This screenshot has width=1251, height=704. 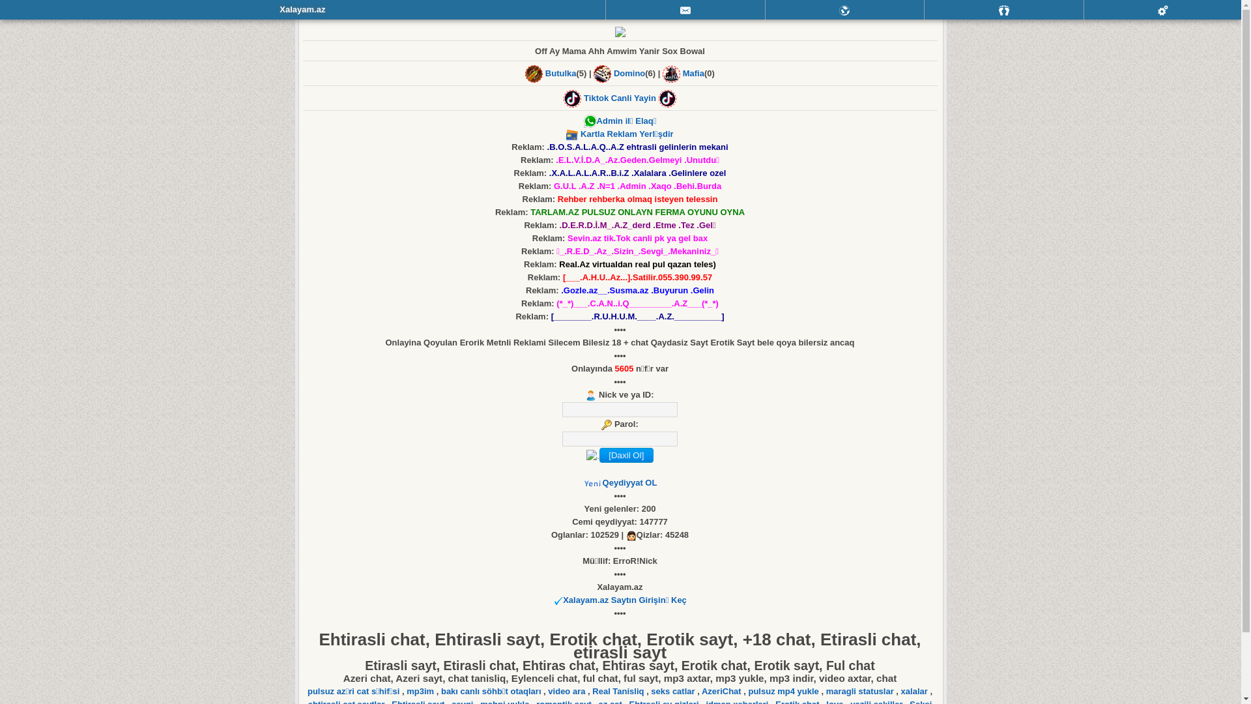 What do you see at coordinates (626, 455) in the screenshot?
I see `[Daxil Ol]` at bounding box center [626, 455].